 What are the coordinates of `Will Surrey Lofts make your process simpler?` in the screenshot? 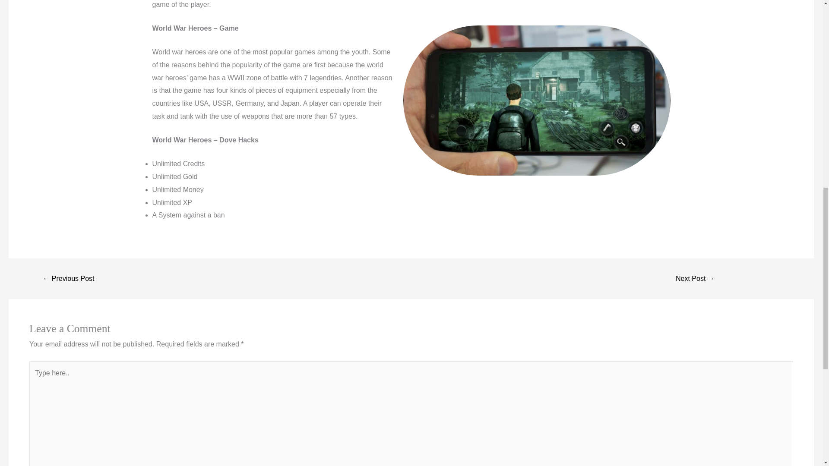 It's located at (68, 279).